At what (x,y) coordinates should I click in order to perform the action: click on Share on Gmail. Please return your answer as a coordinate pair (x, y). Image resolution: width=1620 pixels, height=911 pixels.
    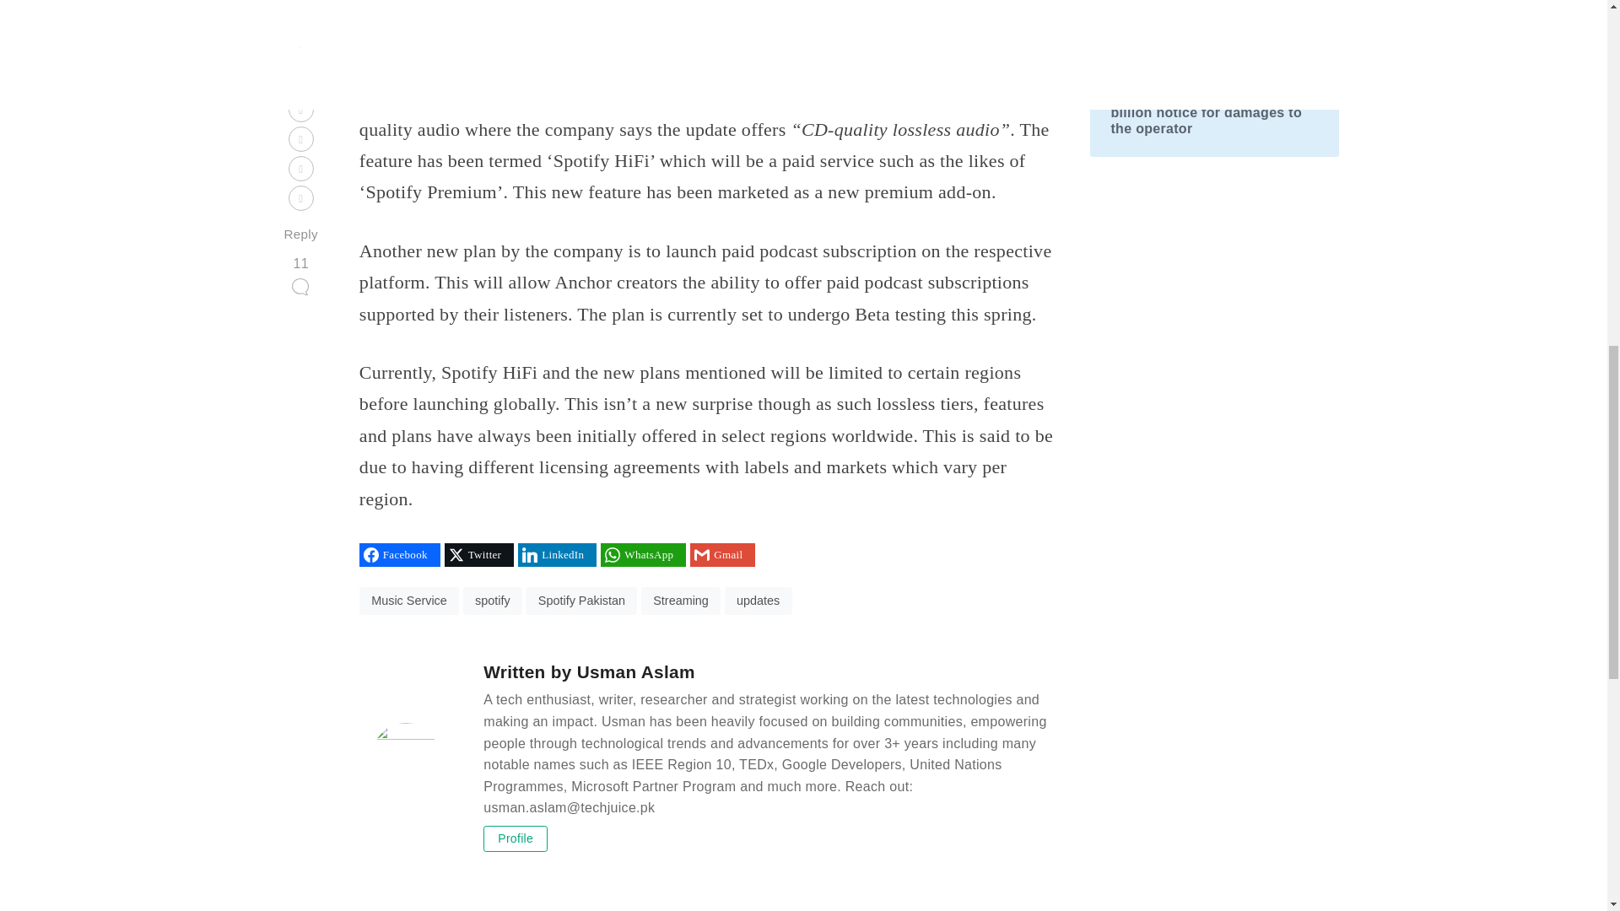
    Looking at the image, I should click on (722, 554).